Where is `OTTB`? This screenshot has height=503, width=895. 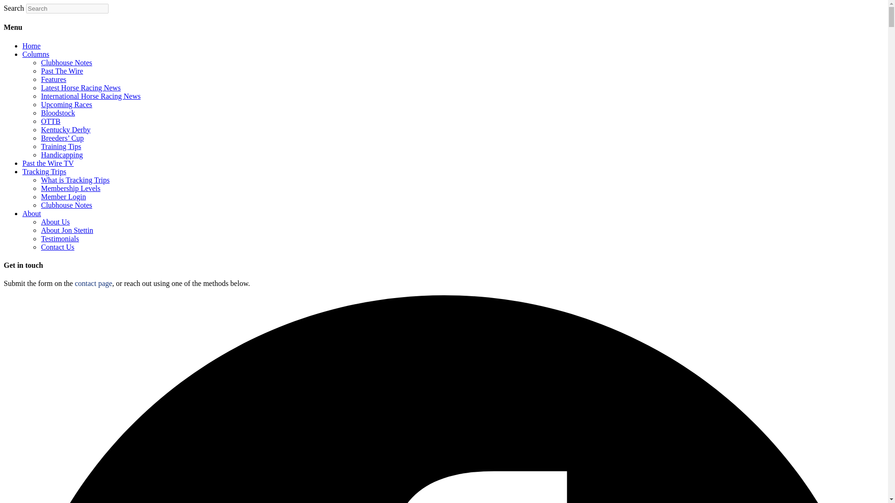 OTTB is located at coordinates (51, 121).